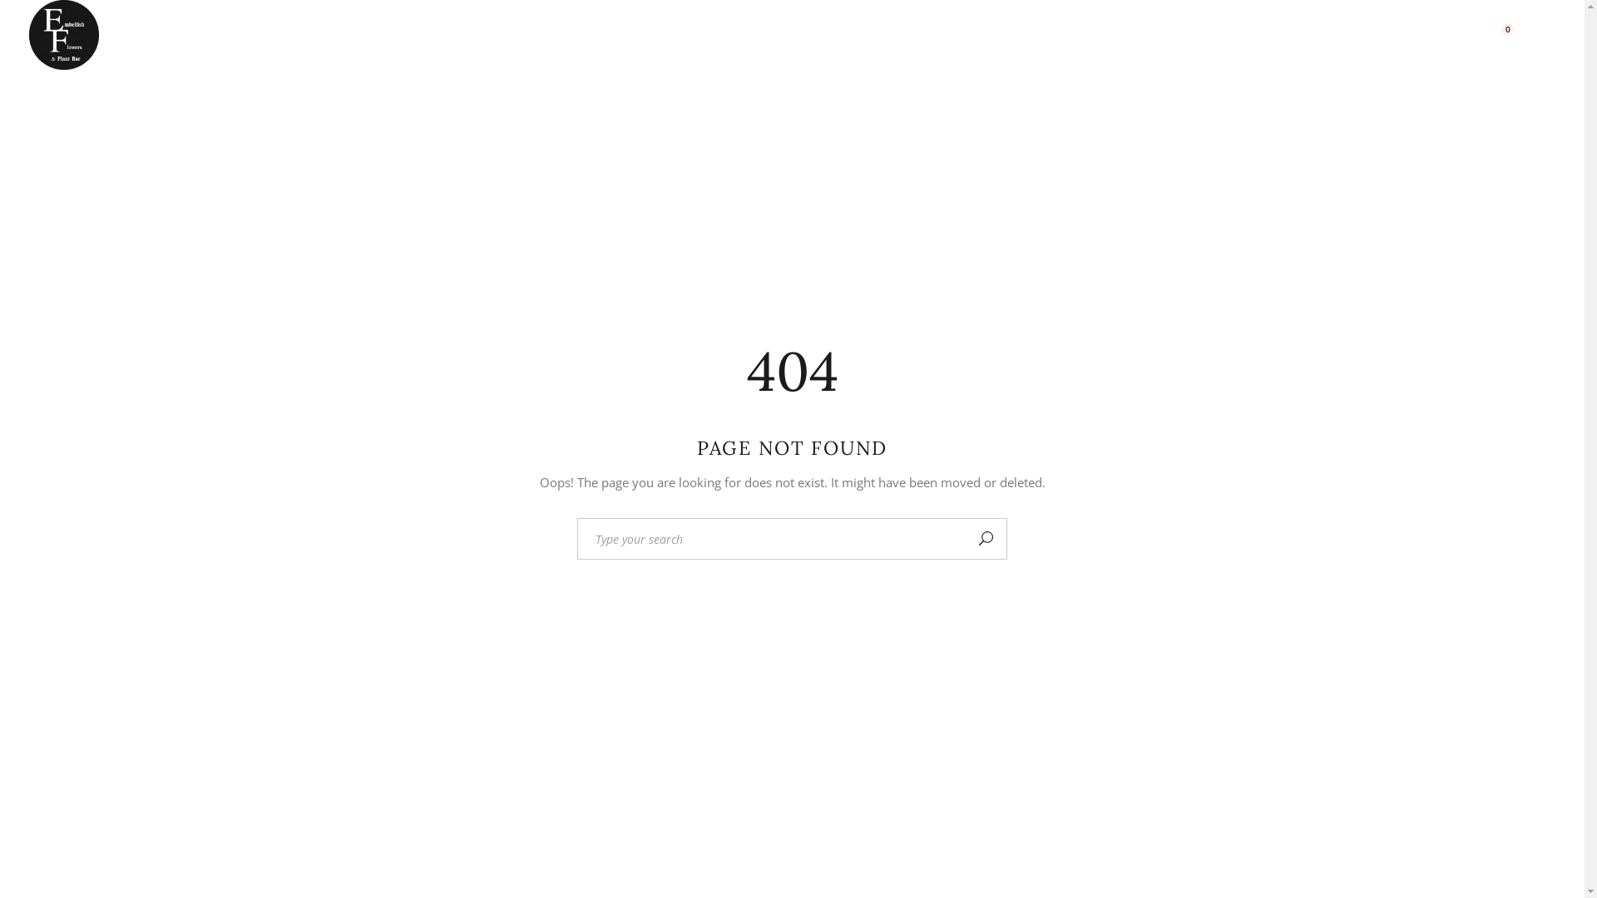 The image size is (1597, 898). Describe the element at coordinates (772, 539) in the screenshot. I see `Search for:` at that location.